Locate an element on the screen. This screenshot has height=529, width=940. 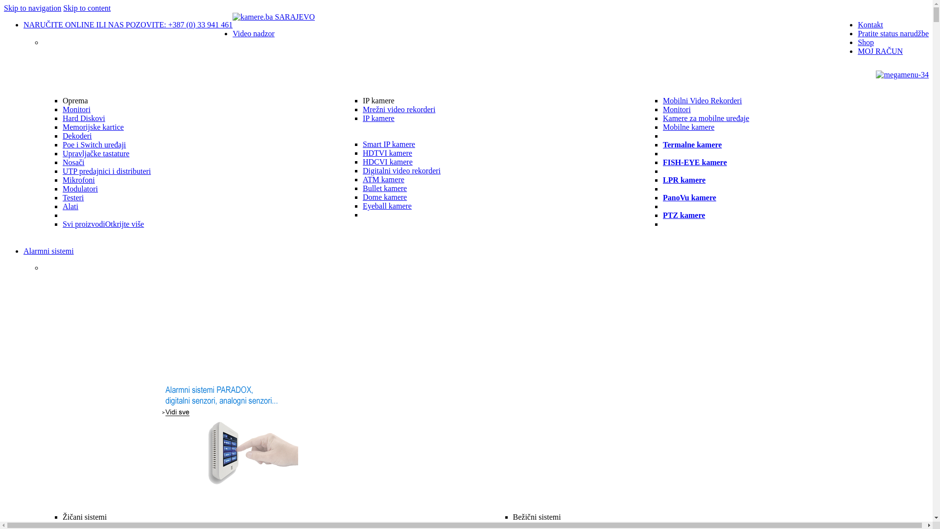
Modulatori is located at coordinates (80, 189).